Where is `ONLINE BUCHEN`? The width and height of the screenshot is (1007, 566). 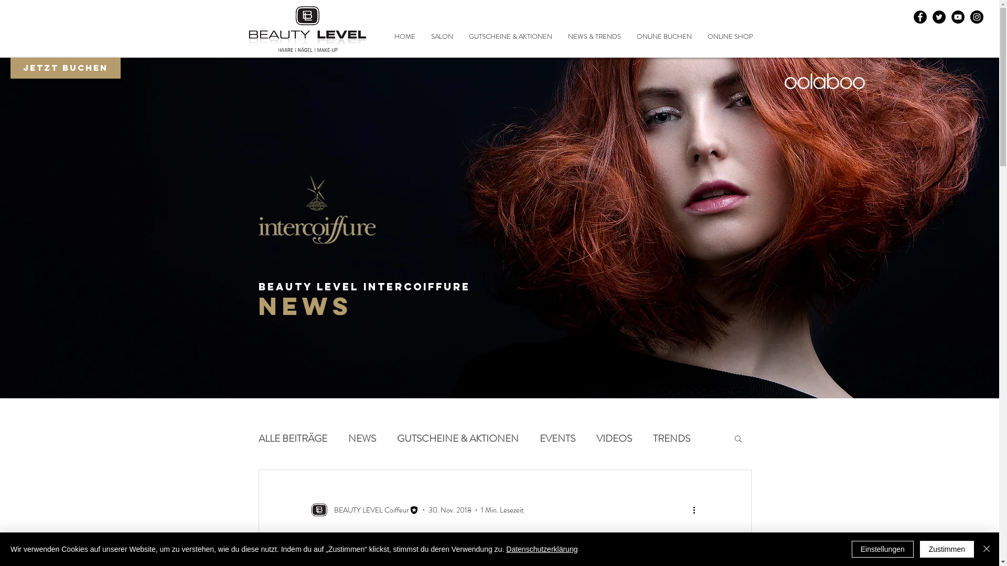 ONLINE BUCHEN is located at coordinates (664, 37).